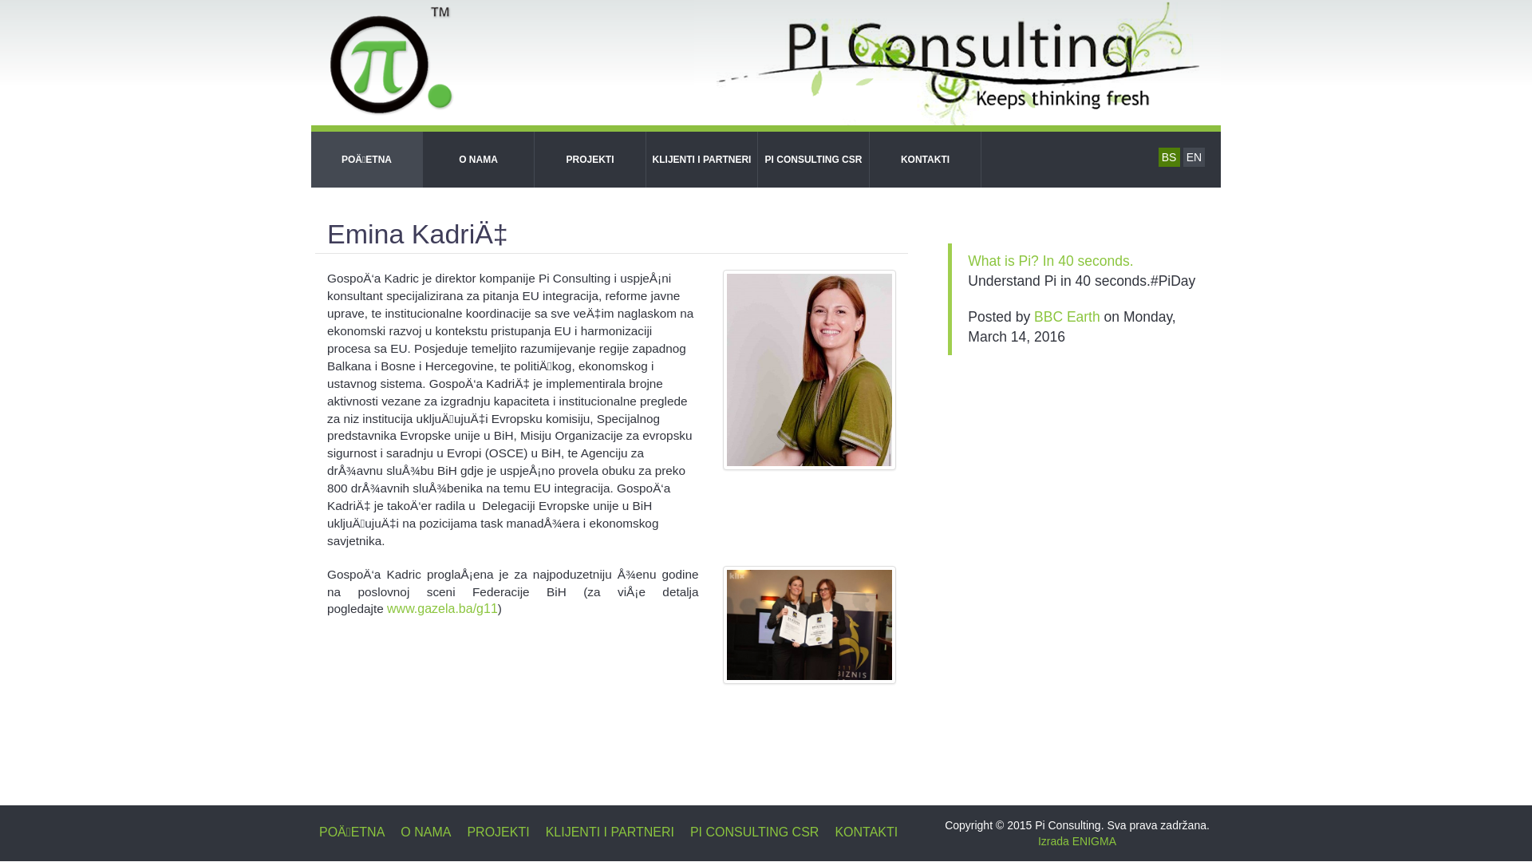 This screenshot has height=862, width=1532. Describe the element at coordinates (926, 160) in the screenshot. I see `KONTAKTI` at that location.